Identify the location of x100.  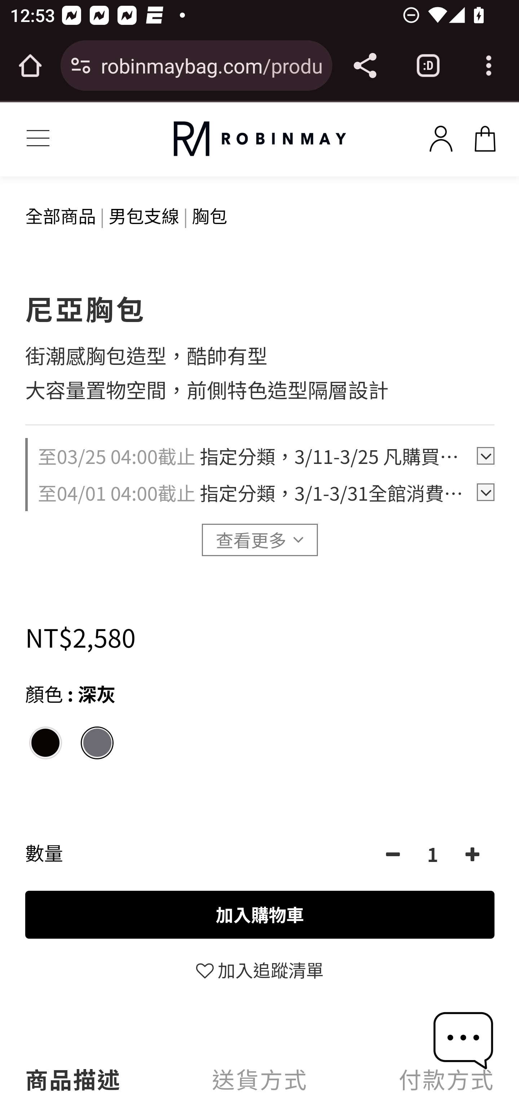
(485, 136).